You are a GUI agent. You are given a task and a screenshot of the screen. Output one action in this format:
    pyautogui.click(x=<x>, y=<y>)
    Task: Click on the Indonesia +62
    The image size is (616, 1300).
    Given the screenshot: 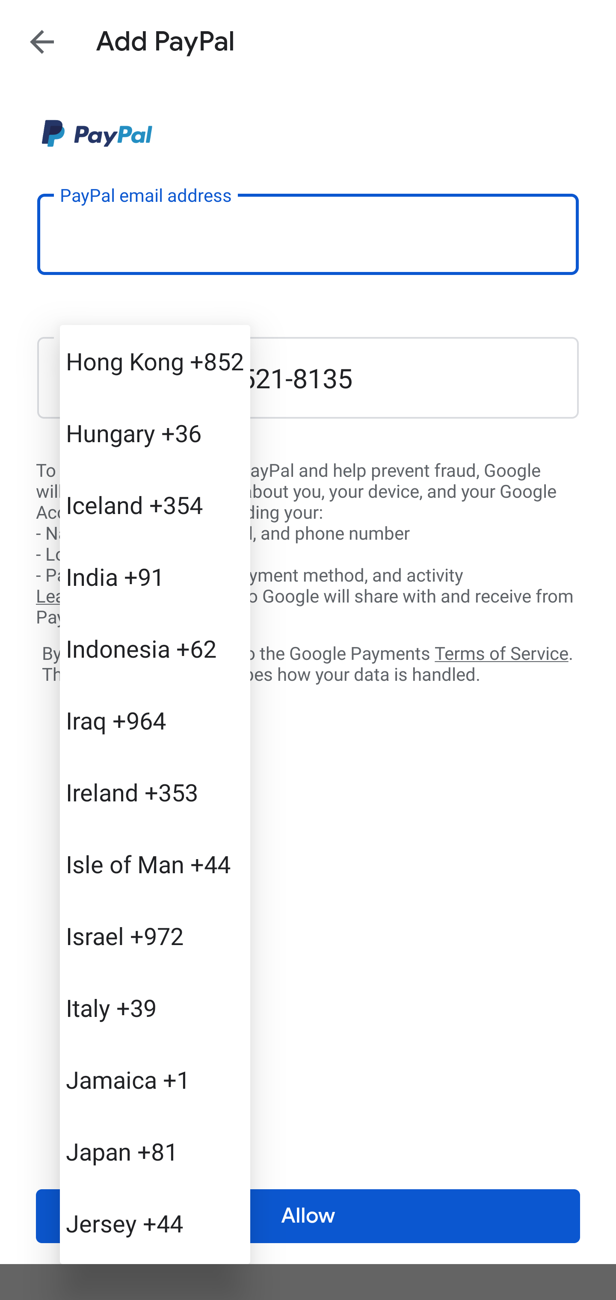 What is the action you would take?
    pyautogui.click(x=155, y=648)
    